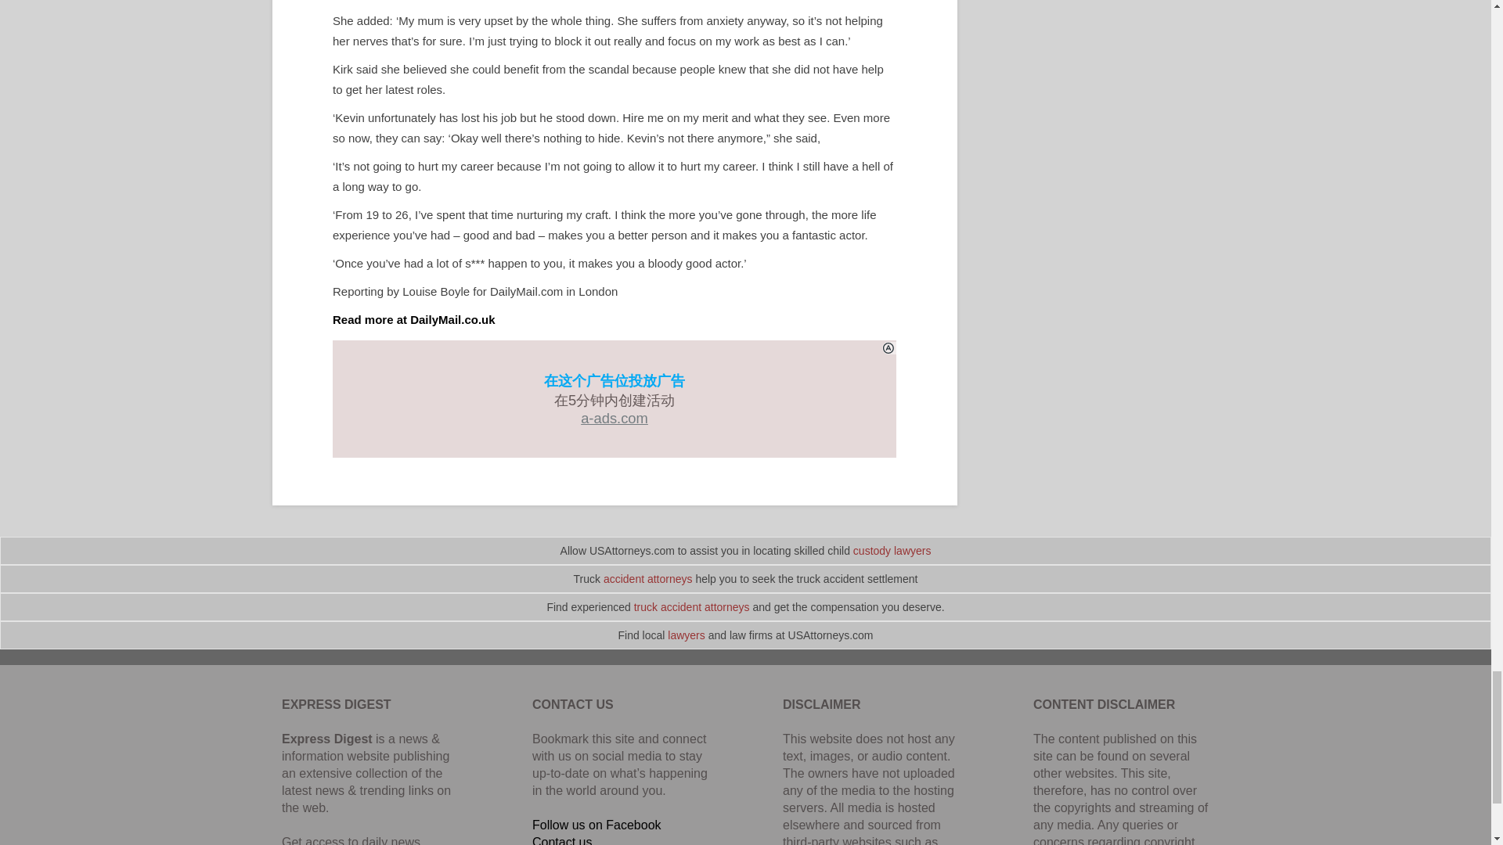 The width and height of the screenshot is (1503, 845). Describe the element at coordinates (686, 635) in the screenshot. I see `lawyers` at that location.